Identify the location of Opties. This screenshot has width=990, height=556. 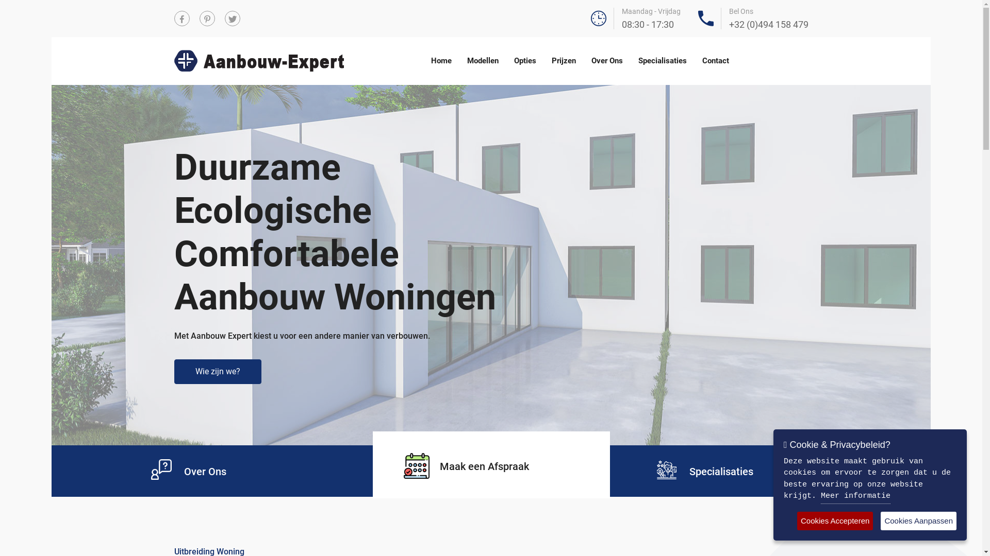
(525, 61).